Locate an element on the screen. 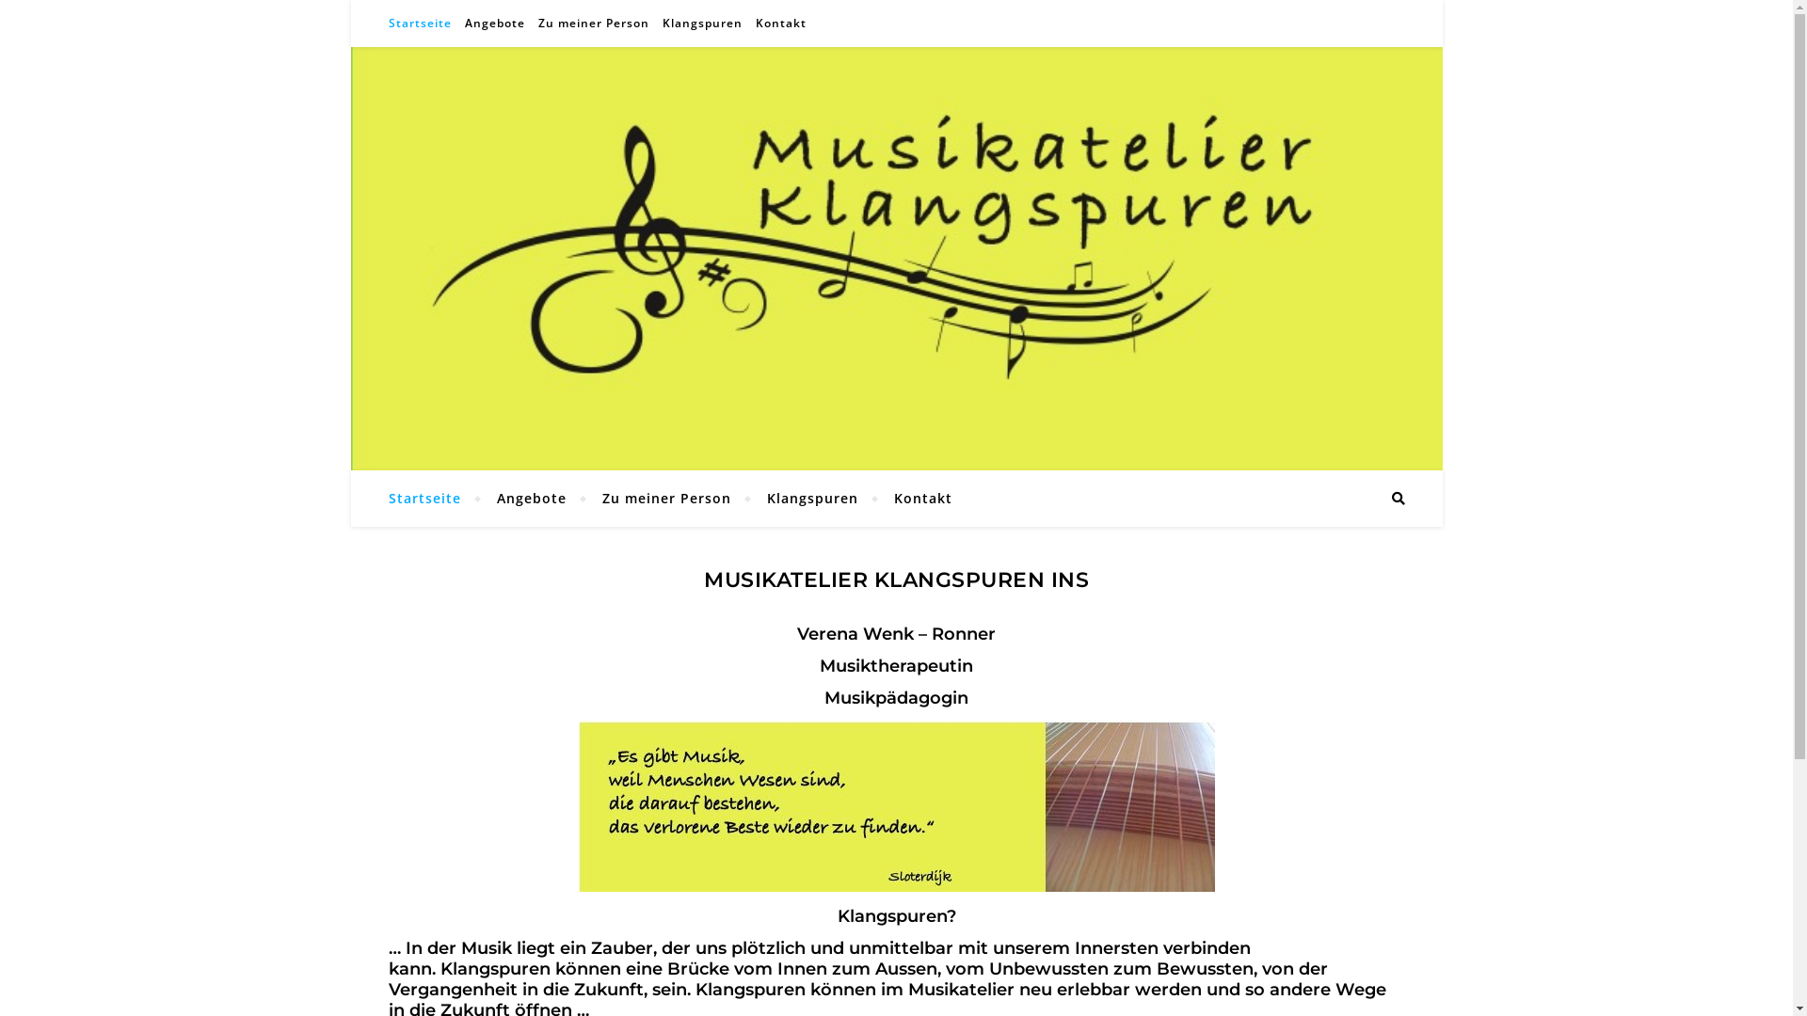  Kontakt is located at coordinates (915, 499).